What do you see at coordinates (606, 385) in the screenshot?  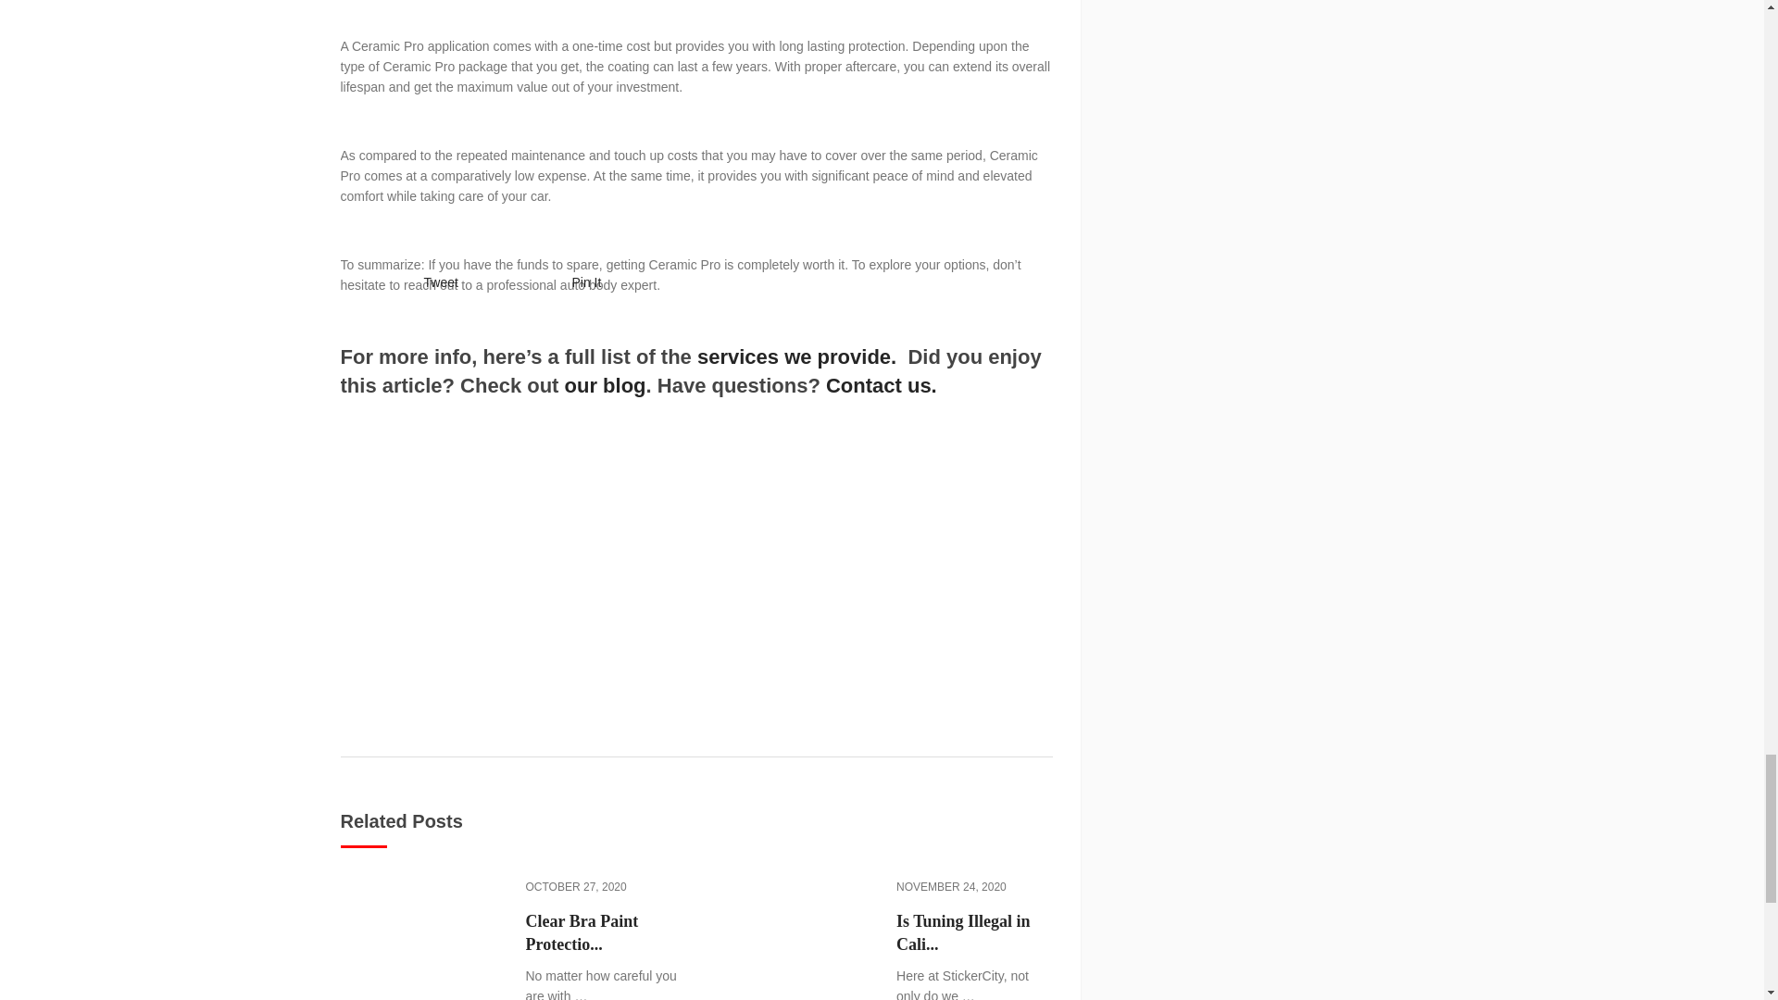 I see `our blog` at bounding box center [606, 385].